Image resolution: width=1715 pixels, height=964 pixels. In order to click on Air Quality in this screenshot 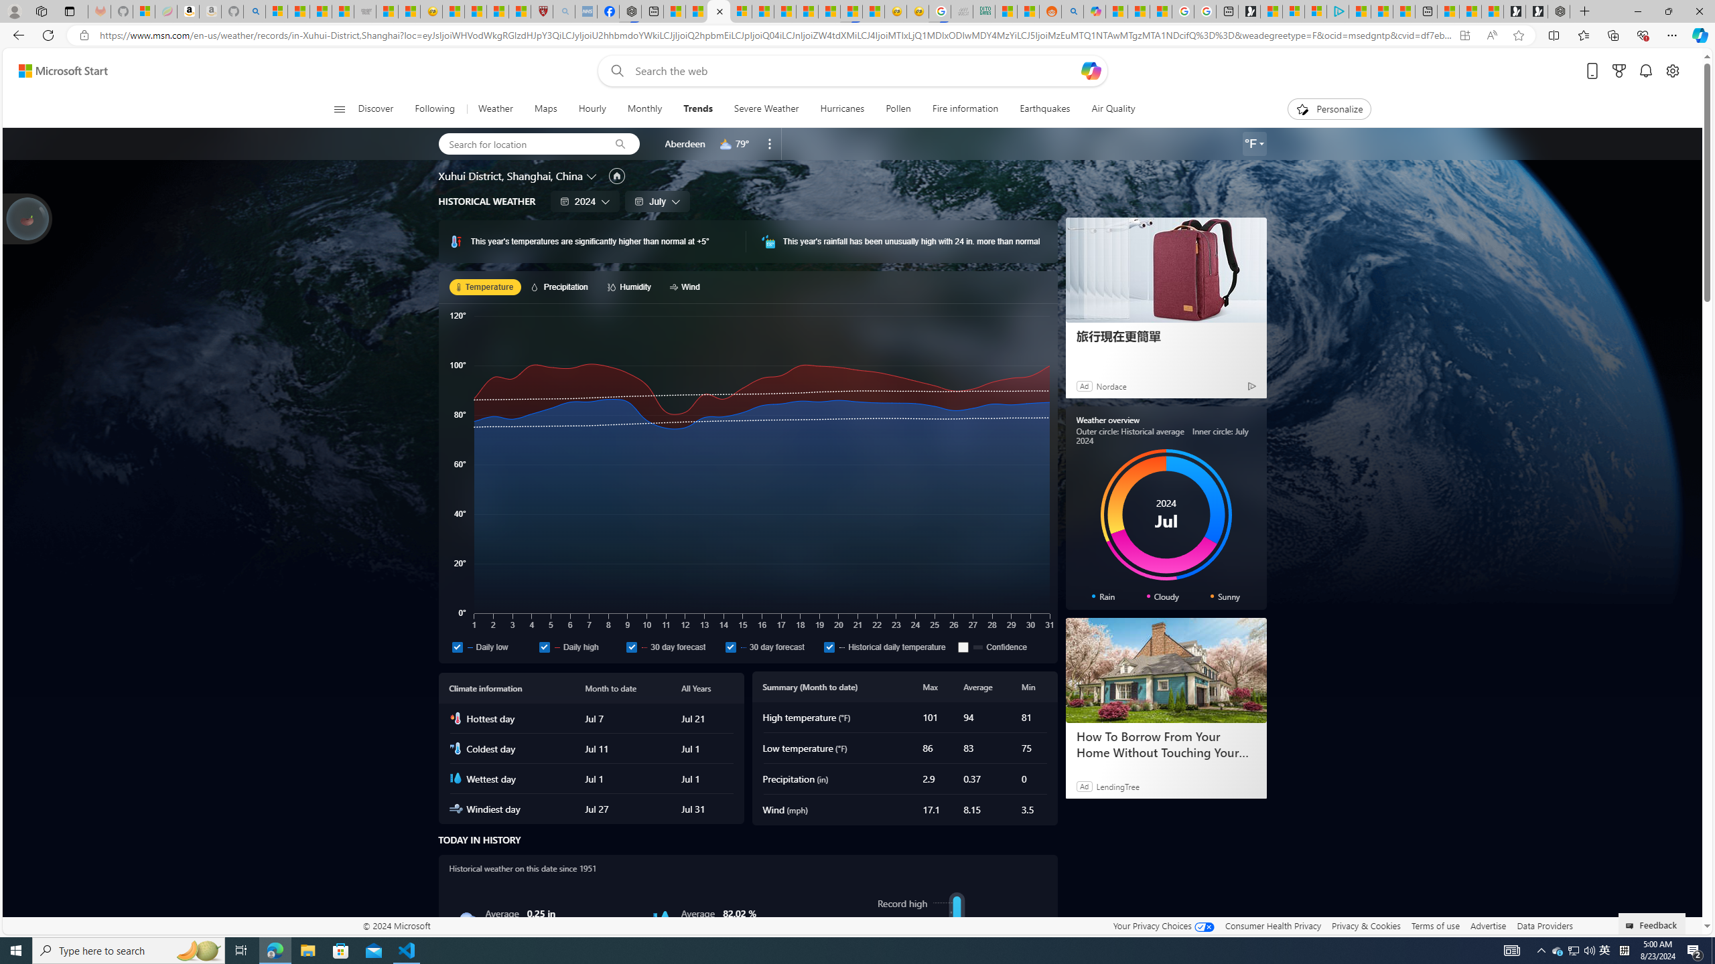, I will do `click(1107, 109)`.